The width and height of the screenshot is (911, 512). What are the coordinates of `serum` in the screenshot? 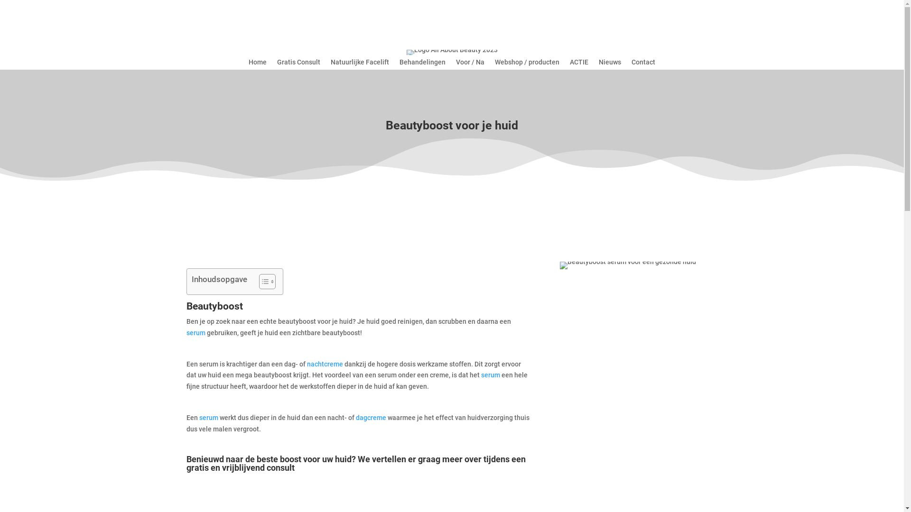 It's located at (209, 418).